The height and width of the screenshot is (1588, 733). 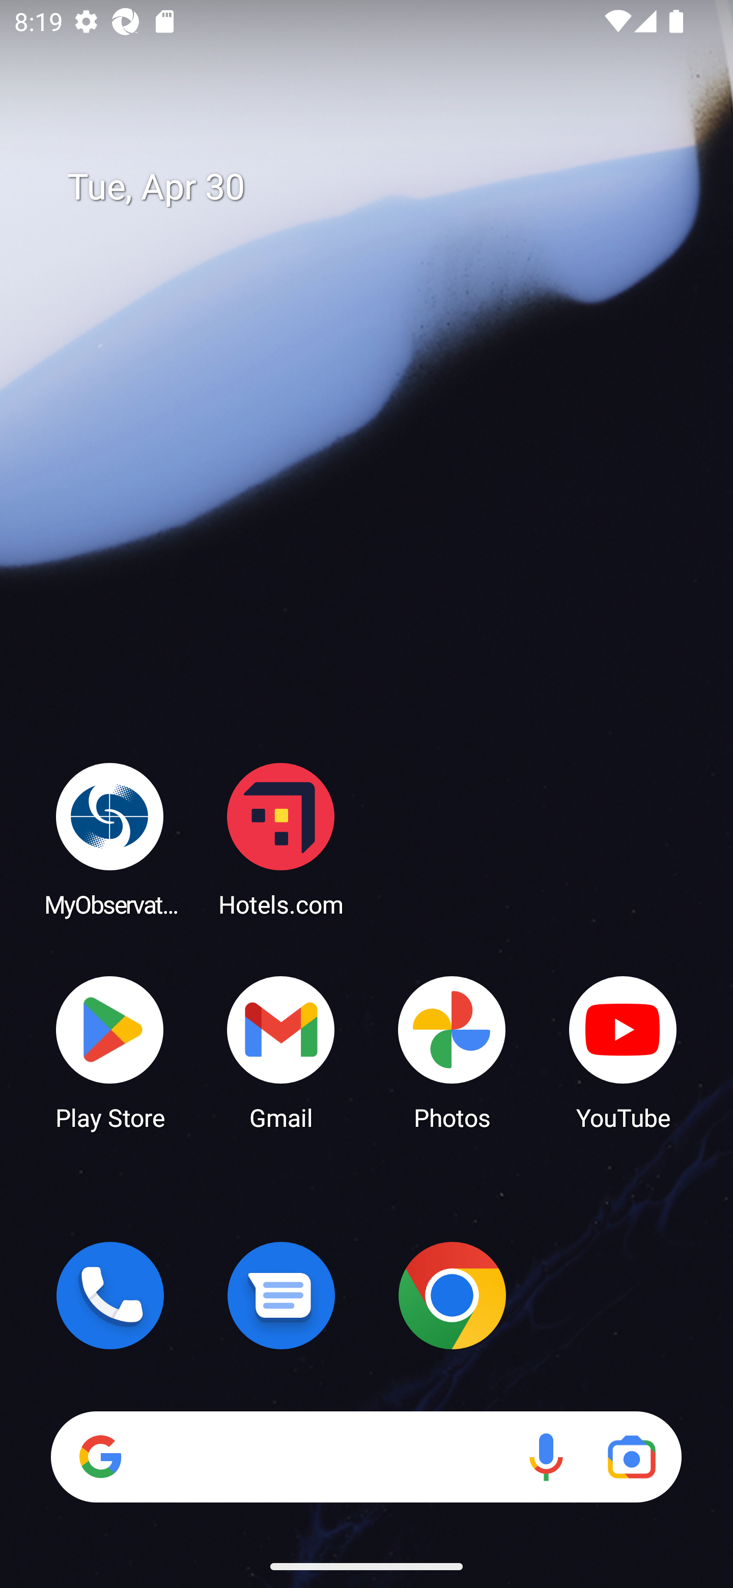 I want to click on Phone, so click(x=110, y=1295).